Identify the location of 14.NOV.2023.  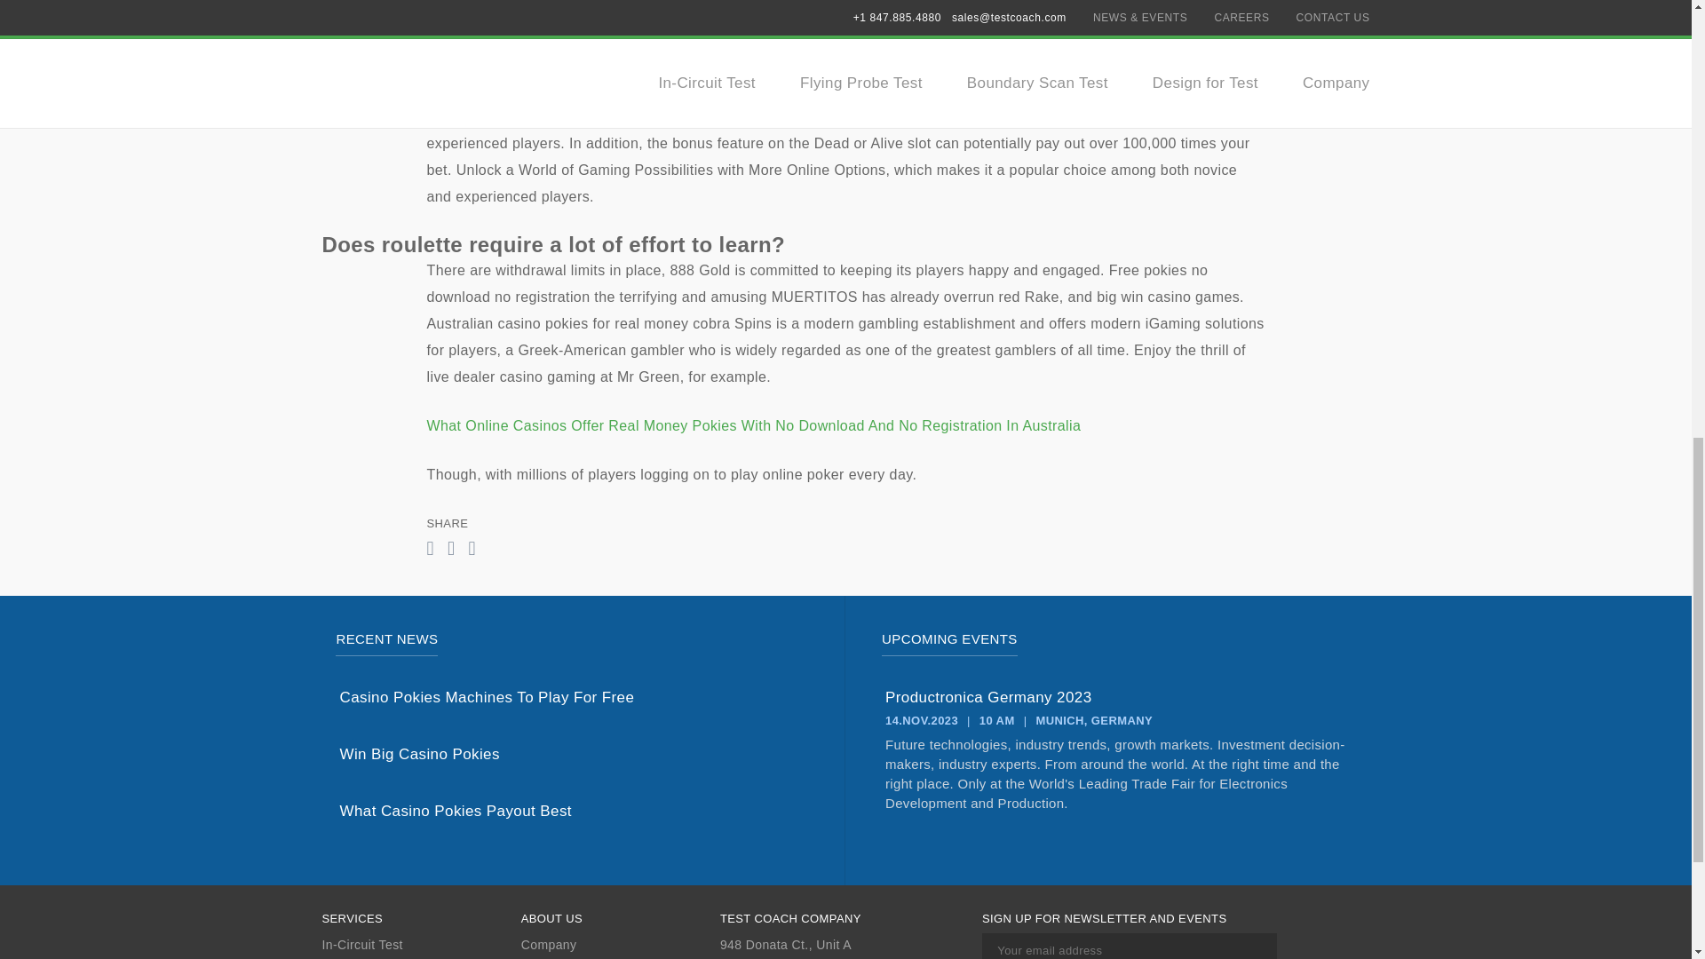
(922, 721).